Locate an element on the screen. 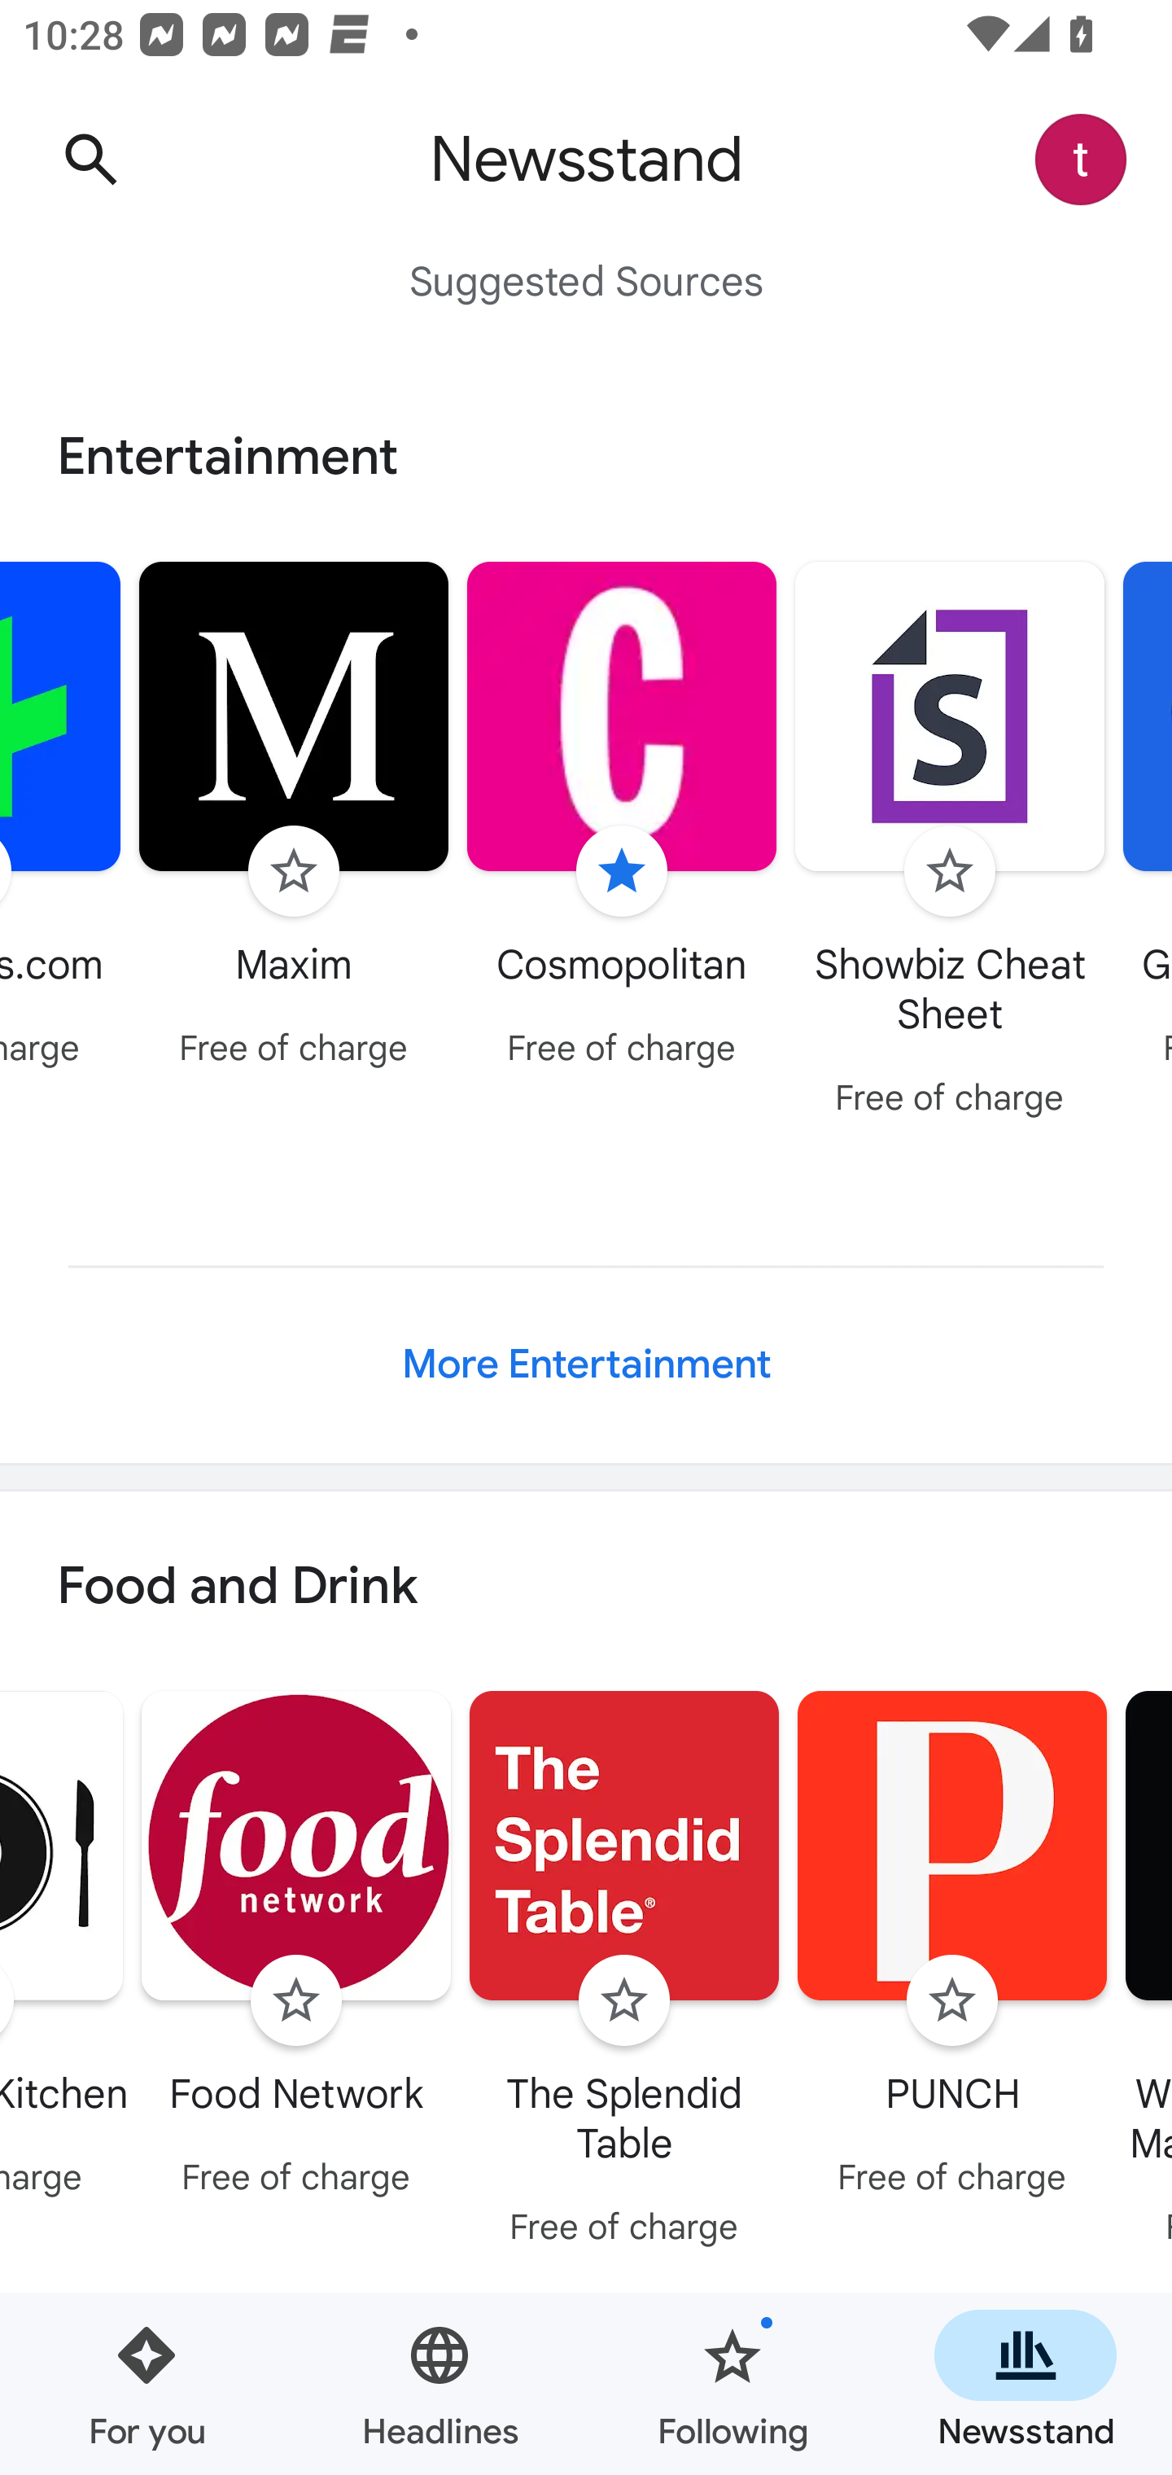 This screenshot has width=1172, height=2475. Follow is located at coordinates (952, 2001).